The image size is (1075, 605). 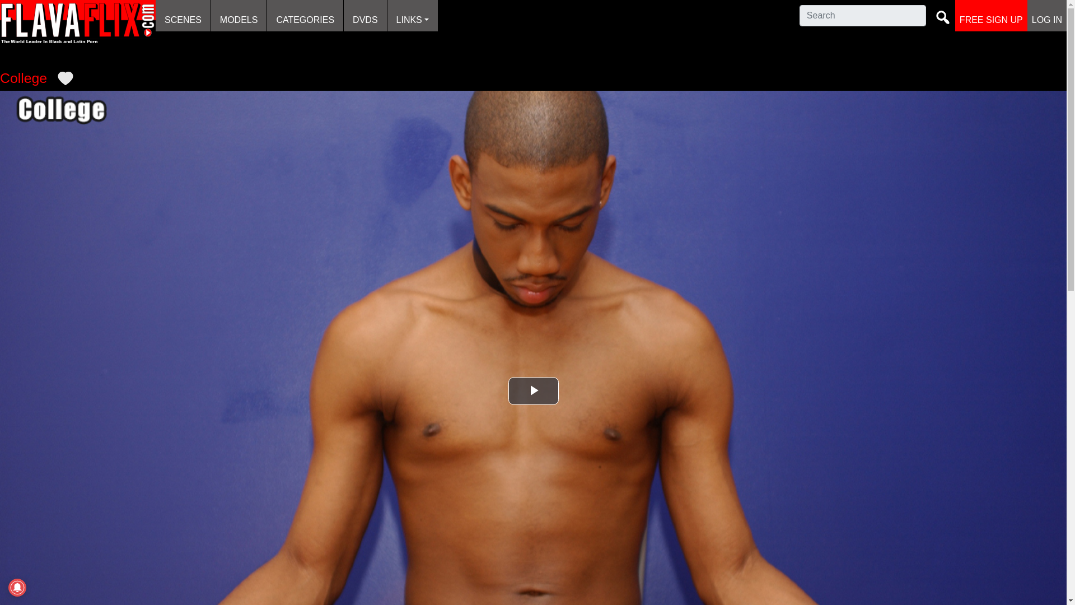 What do you see at coordinates (183, 16) in the screenshot?
I see `SCENES` at bounding box center [183, 16].